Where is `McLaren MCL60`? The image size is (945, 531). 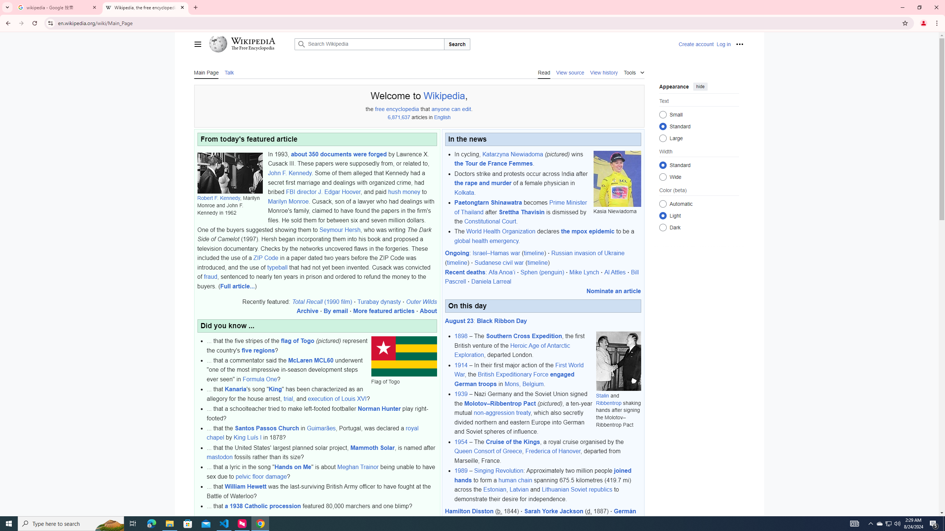
McLaren MCL60 is located at coordinates (311, 360).